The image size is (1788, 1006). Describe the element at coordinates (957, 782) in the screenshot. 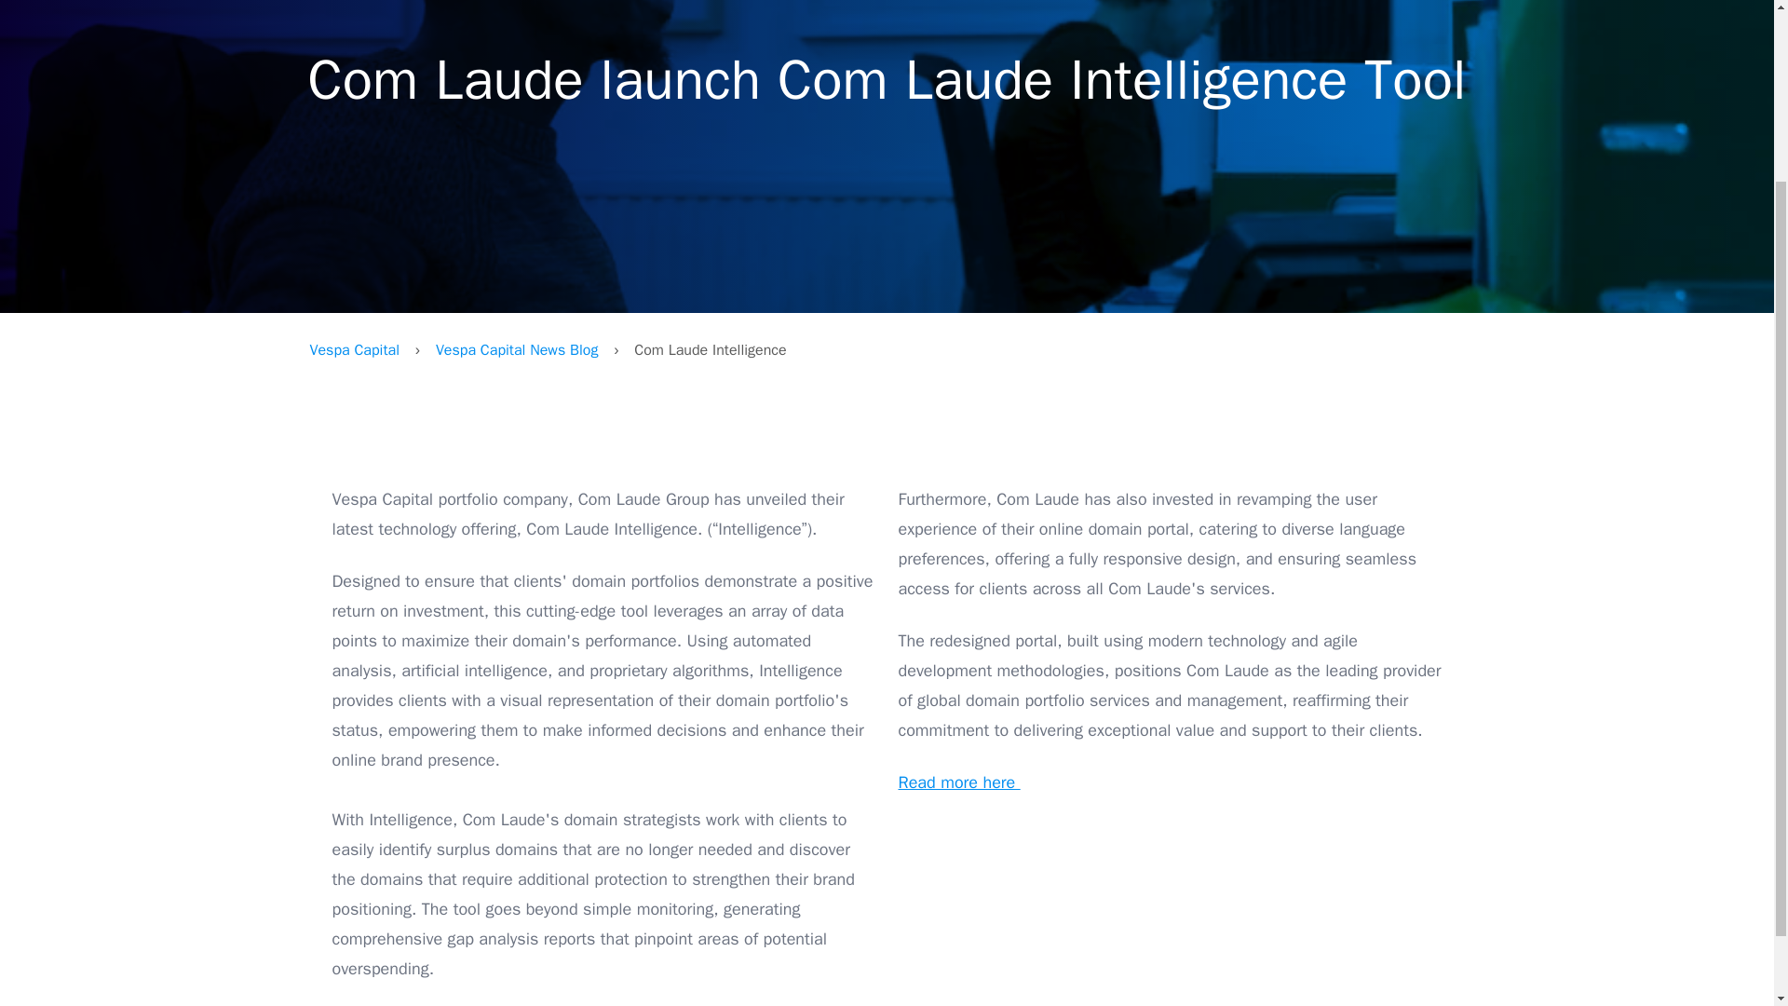

I see `Read more here ` at that location.